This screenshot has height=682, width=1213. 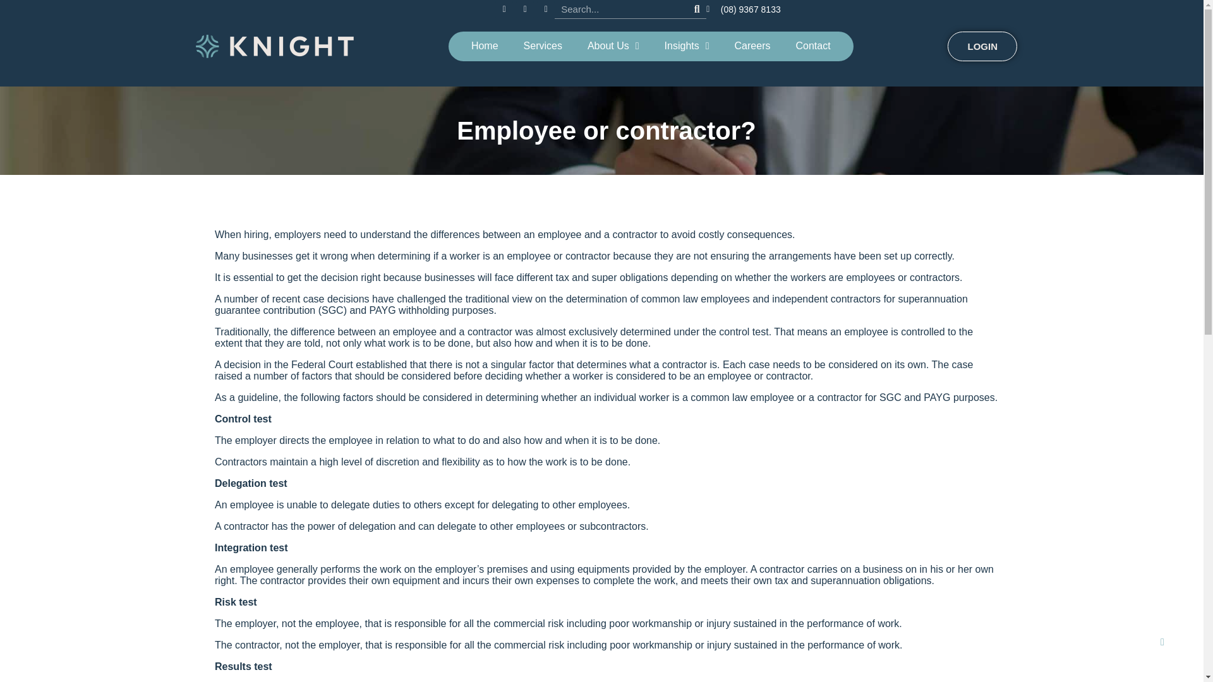 I want to click on Insights, so click(x=687, y=45).